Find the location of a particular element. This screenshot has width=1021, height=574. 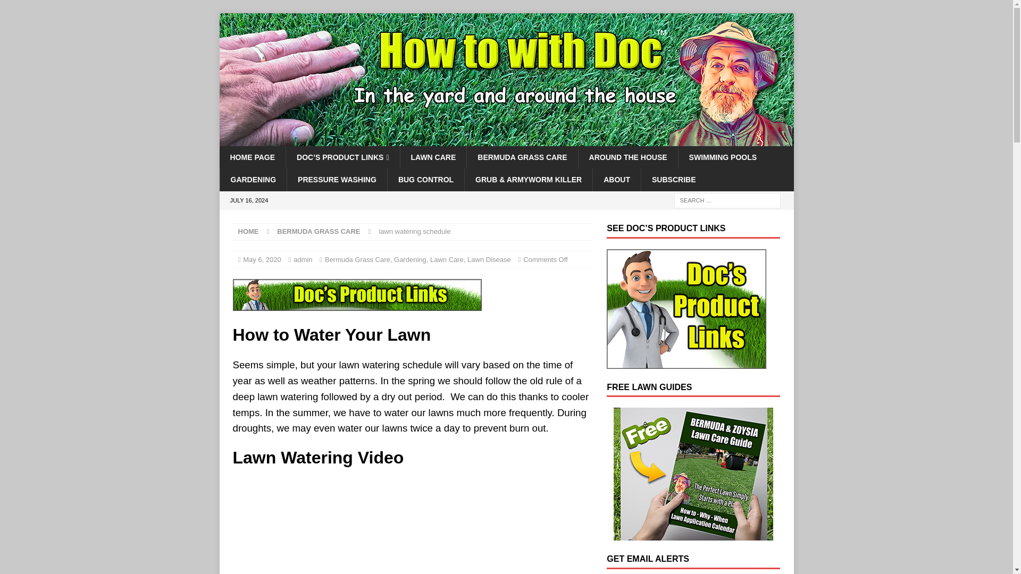

How to with Doc is located at coordinates (506, 140).